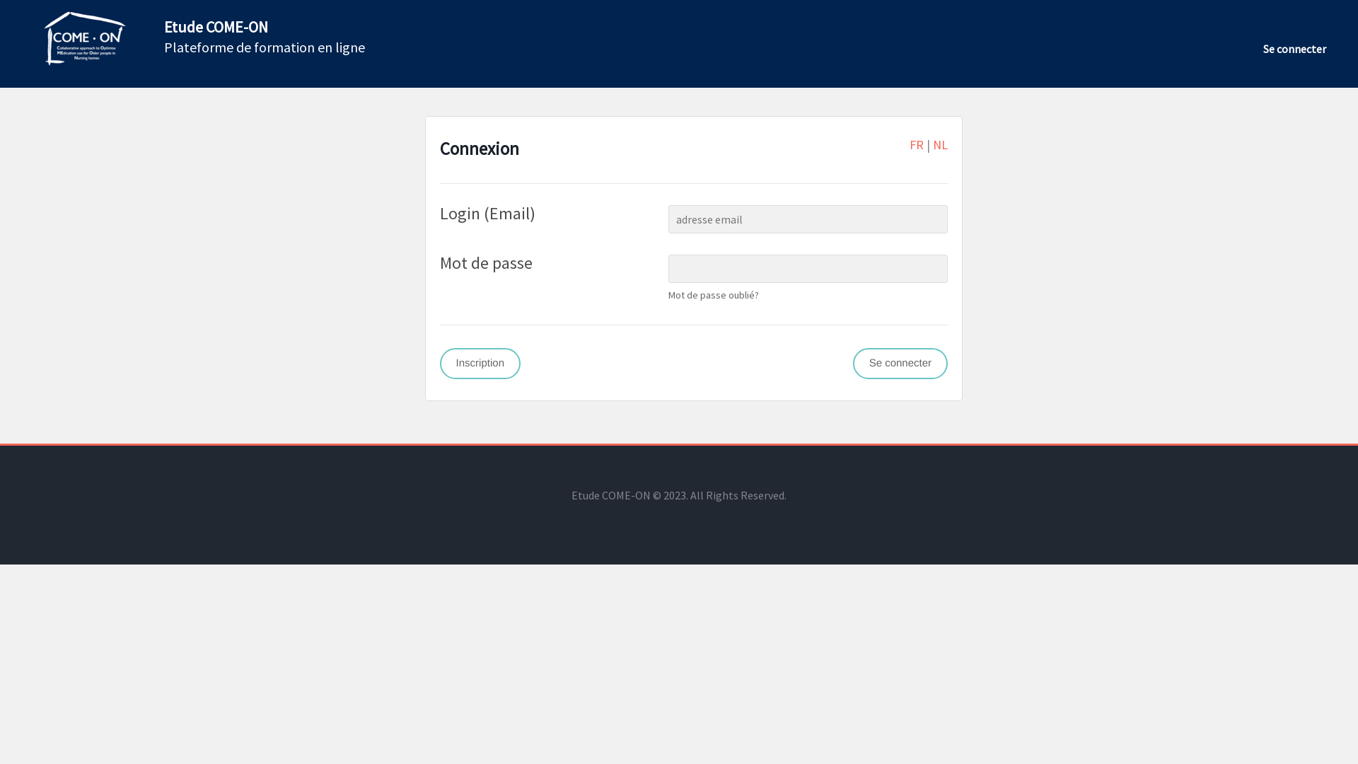 Image resolution: width=1358 pixels, height=764 pixels. What do you see at coordinates (216, 27) in the screenshot?
I see `Etude COME-ON` at bounding box center [216, 27].